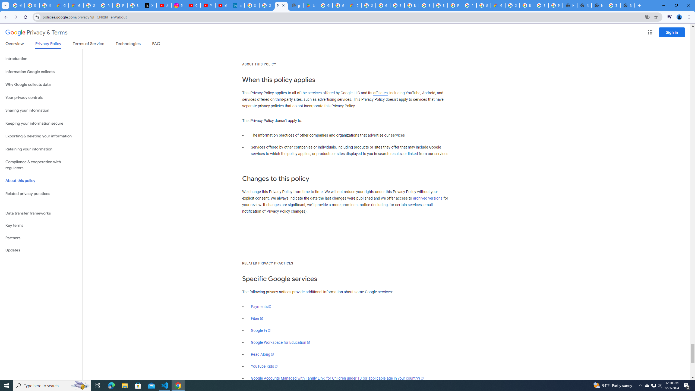 The image size is (695, 391). What do you see at coordinates (669, 17) in the screenshot?
I see `Control your music, videos, and more` at bounding box center [669, 17].